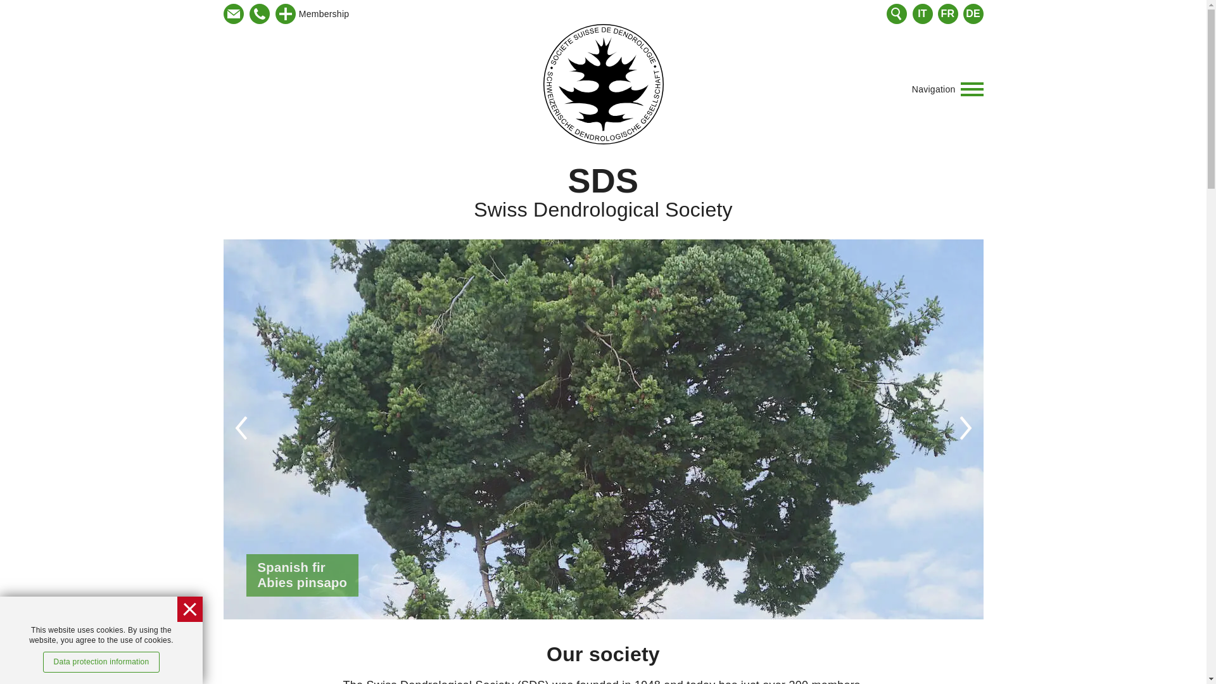 The width and height of the screenshot is (1216, 684). I want to click on To the home page, so click(285, 14).